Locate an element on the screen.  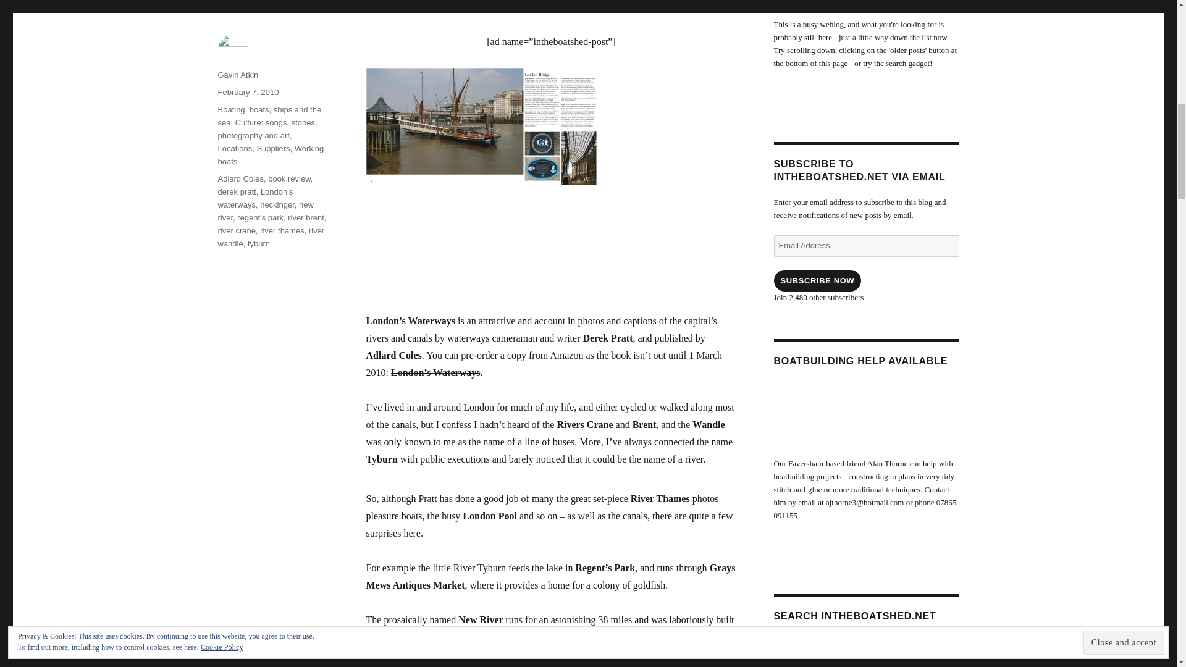
regent's park is located at coordinates (260, 217).